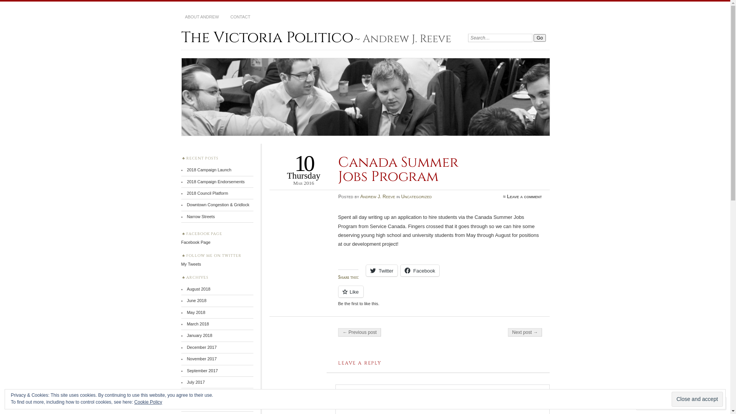 The width and height of the screenshot is (736, 414). What do you see at coordinates (198, 324) in the screenshot?
I see `March 2018` at bounding box center [198, 324].